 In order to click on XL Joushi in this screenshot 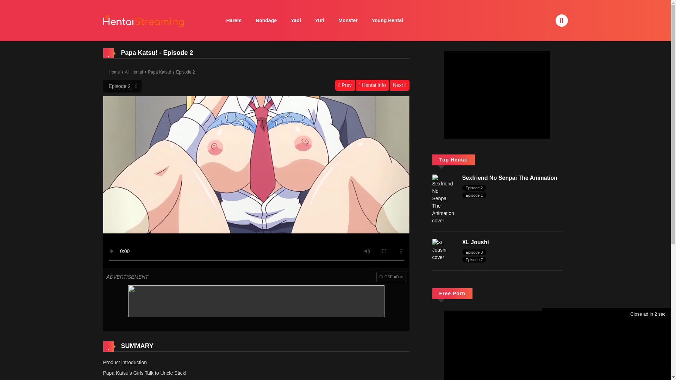, I will do `click(444, 249)`.